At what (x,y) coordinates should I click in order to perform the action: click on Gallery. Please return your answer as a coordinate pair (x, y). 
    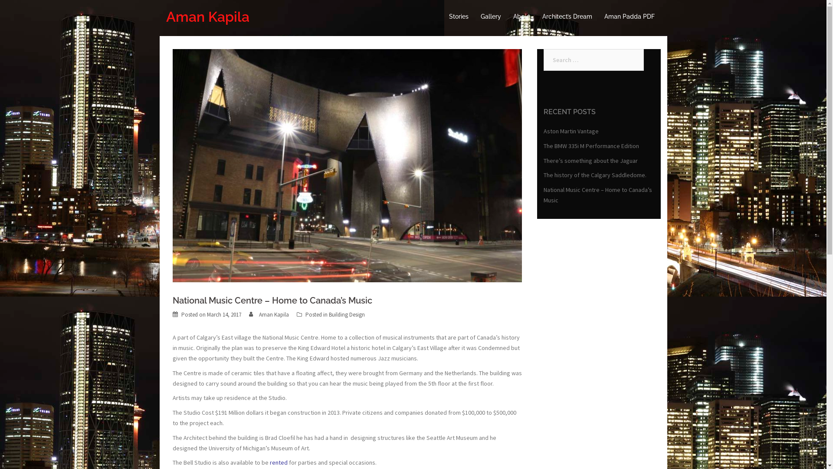
    Looking at the image, I should click on (491, 17).